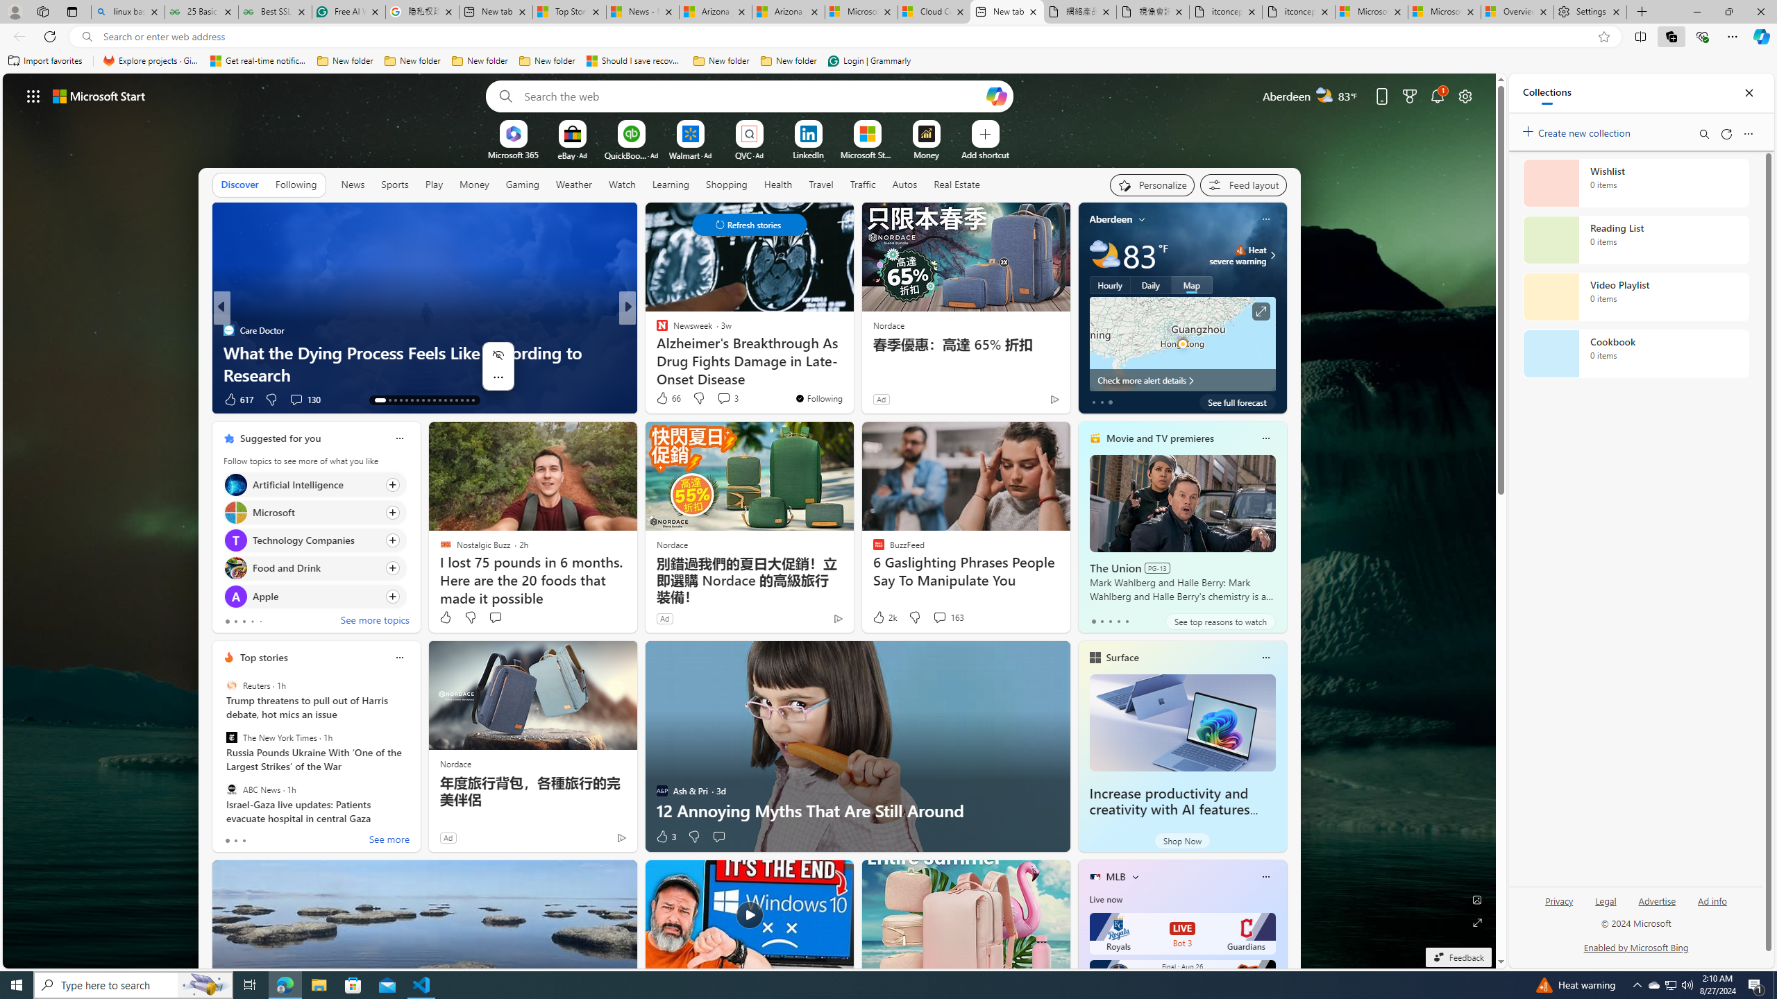 This screenshot has height=999, width=1777. What do you see at coordinates (1136, 876) in the screenshot?
I see `More interests` at bounding box center [1136, 876].